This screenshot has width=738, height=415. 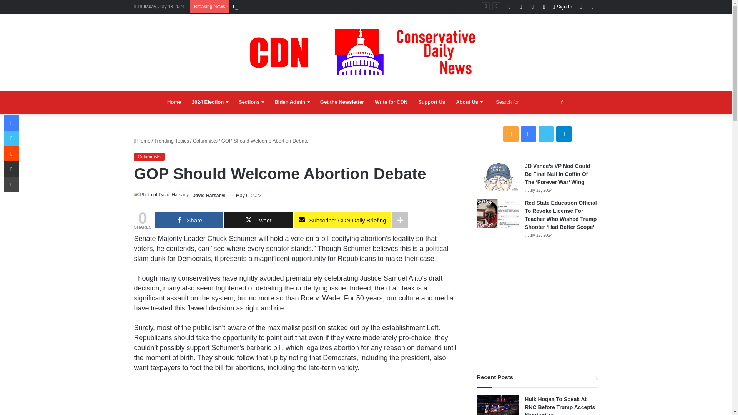 What do you see at coordinates (304, 6) in the screenshot?
I see `Hulk Hogan To Speak At RNC Before Trump Accepts Nomination` at bounding box center [304, 6].